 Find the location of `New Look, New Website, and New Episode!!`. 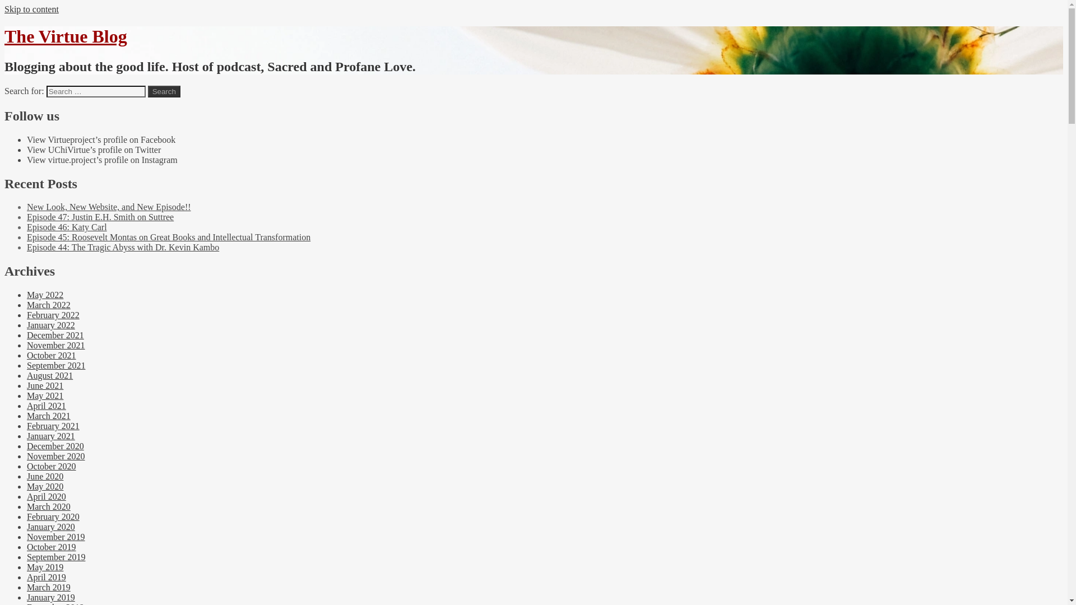

New Look, New Website, and New Episode!! is located at coordinates (109, 207).